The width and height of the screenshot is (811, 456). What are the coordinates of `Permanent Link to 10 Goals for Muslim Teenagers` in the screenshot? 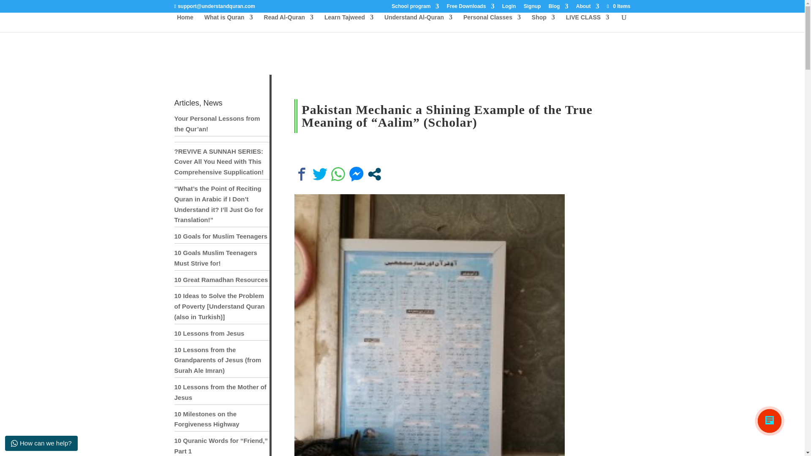 It's located at (220, 236).